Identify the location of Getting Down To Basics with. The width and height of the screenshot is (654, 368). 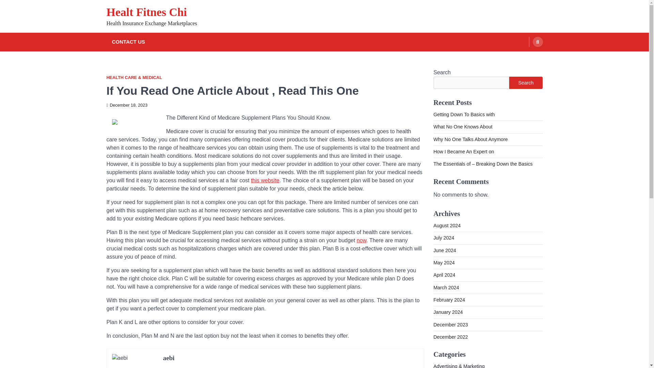
(464, 114).